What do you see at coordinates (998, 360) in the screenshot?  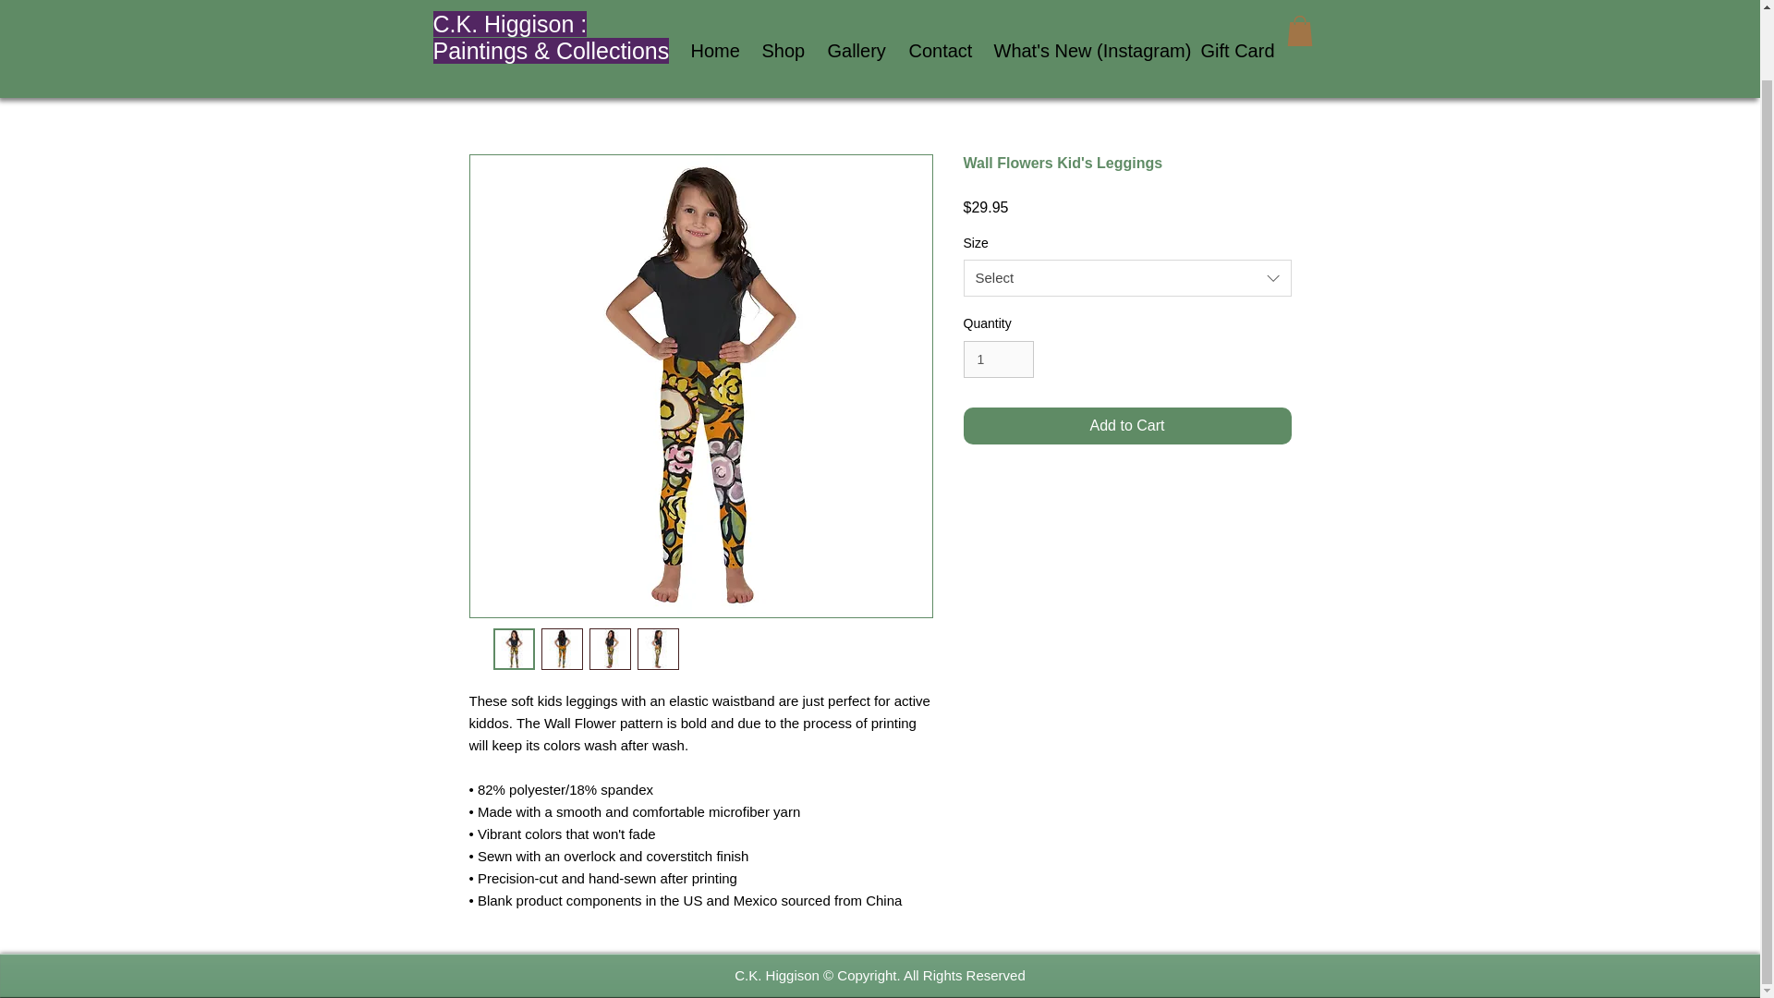 I see `1` at bounding box center [998, 360].